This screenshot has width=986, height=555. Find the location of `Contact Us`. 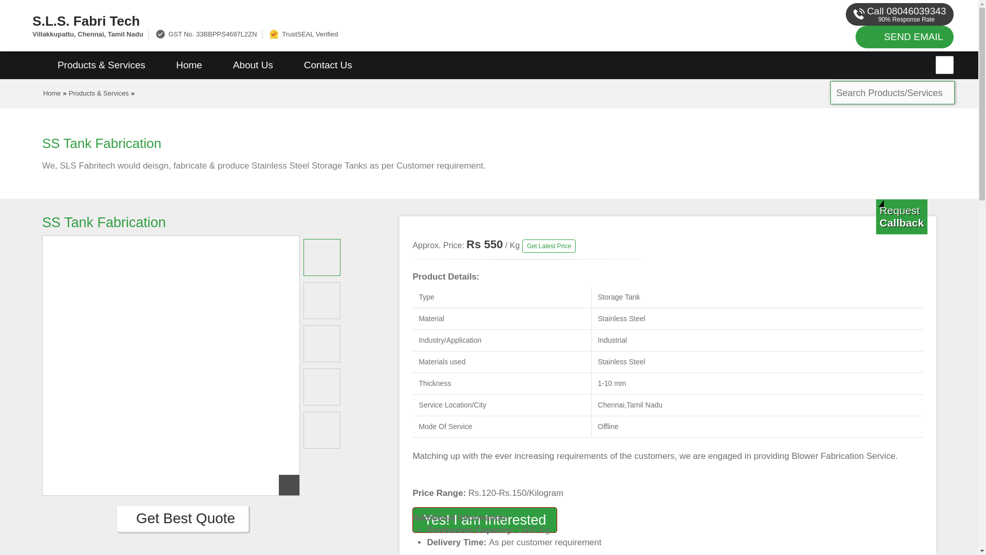

Contact Us is located at coordinates (328, 65).